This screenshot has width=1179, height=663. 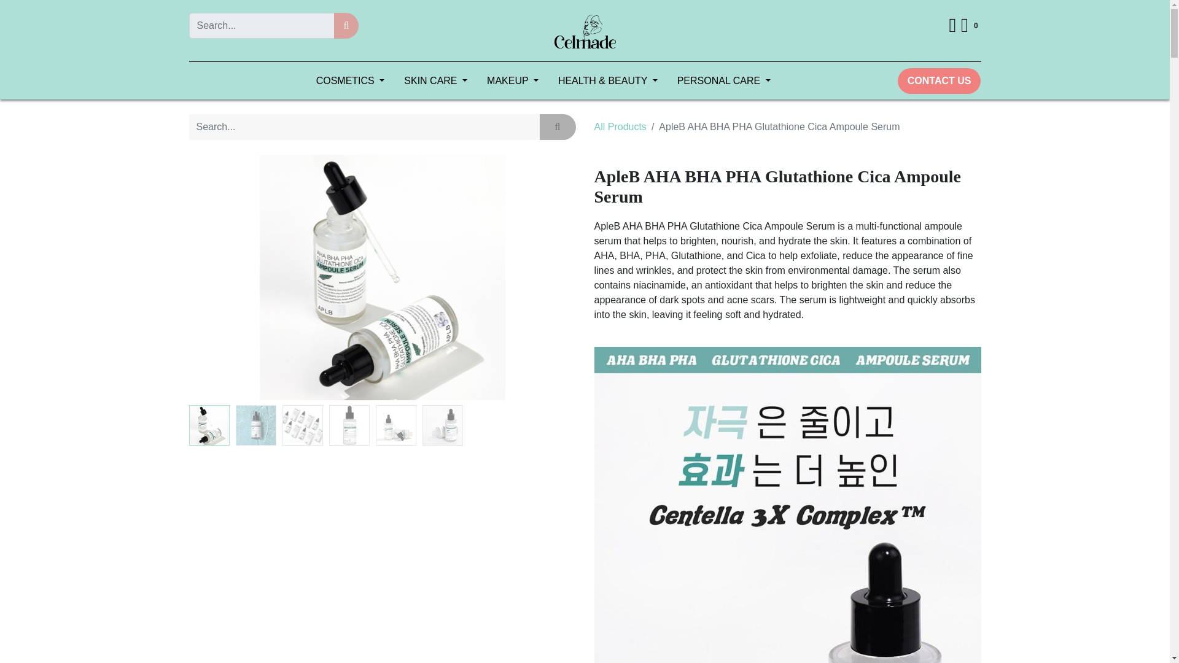 I want to click on SKIN CARE, so click(x=435, y=81).